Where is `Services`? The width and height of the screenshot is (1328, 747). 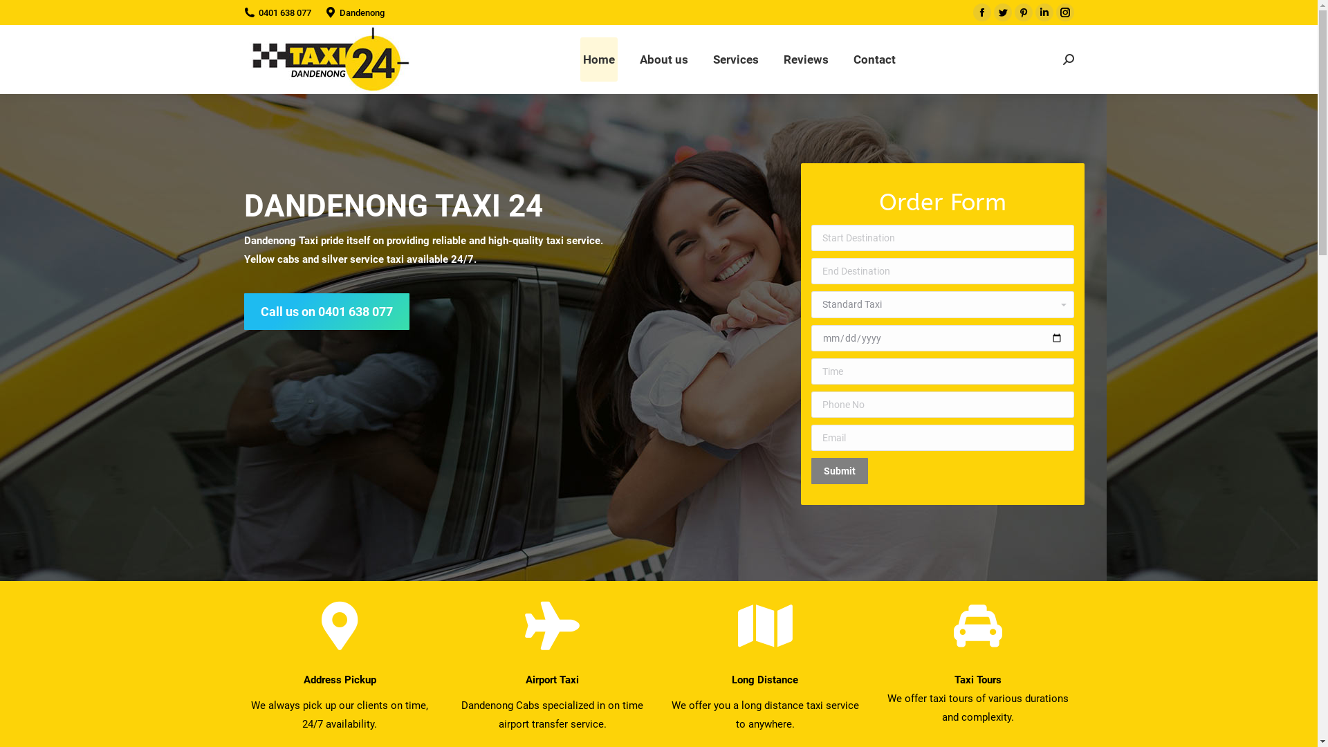 Services is located at coordinates (736, 59).